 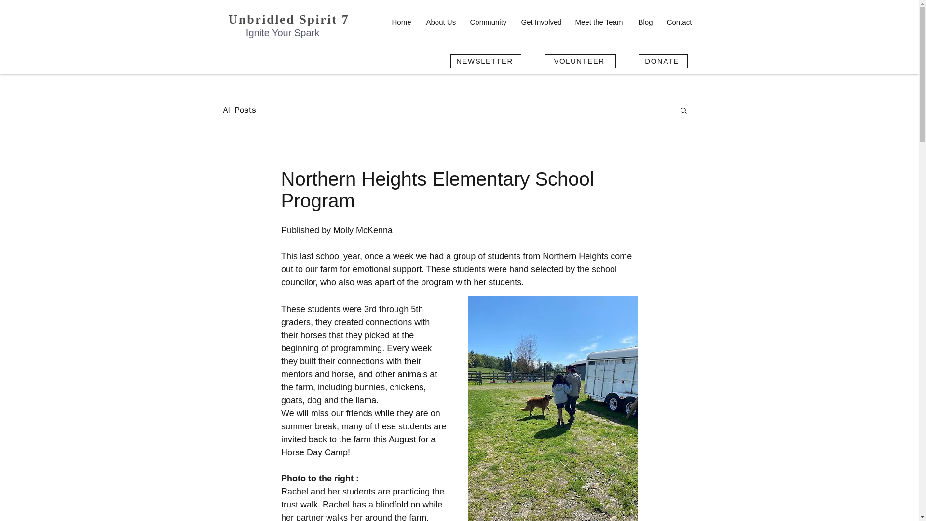 What do you see at coordinates (485, 61) in the screenshot?
I see `NEWSLETTER` at bounding box center [485, 61].